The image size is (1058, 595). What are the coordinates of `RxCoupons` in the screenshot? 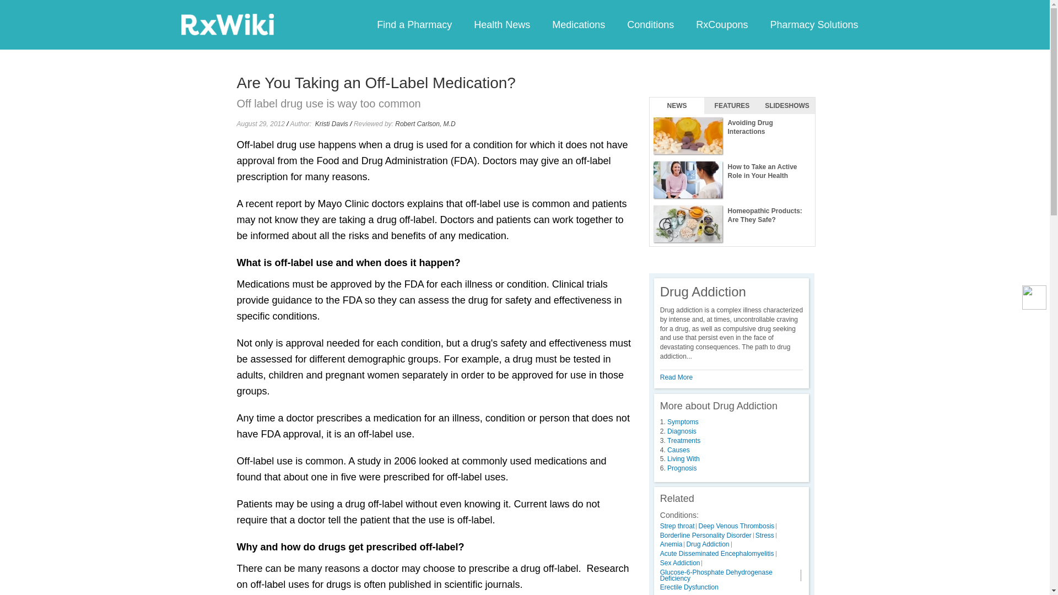 It's located at (721, 24).